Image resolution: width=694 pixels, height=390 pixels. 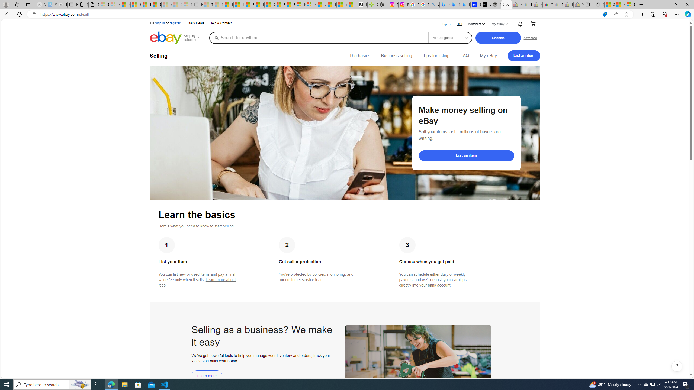 What do you see at coordinates (360, 56) in the screenshot?
I see `The basics` at bounding box center [360, 56].